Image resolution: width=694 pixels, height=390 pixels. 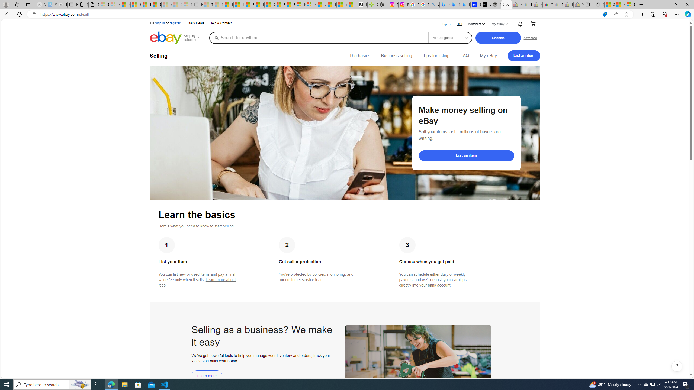 What do you see at coordinates (360, 56) in the screenshot?
I see `The basics` at bounding box center [360, 56].